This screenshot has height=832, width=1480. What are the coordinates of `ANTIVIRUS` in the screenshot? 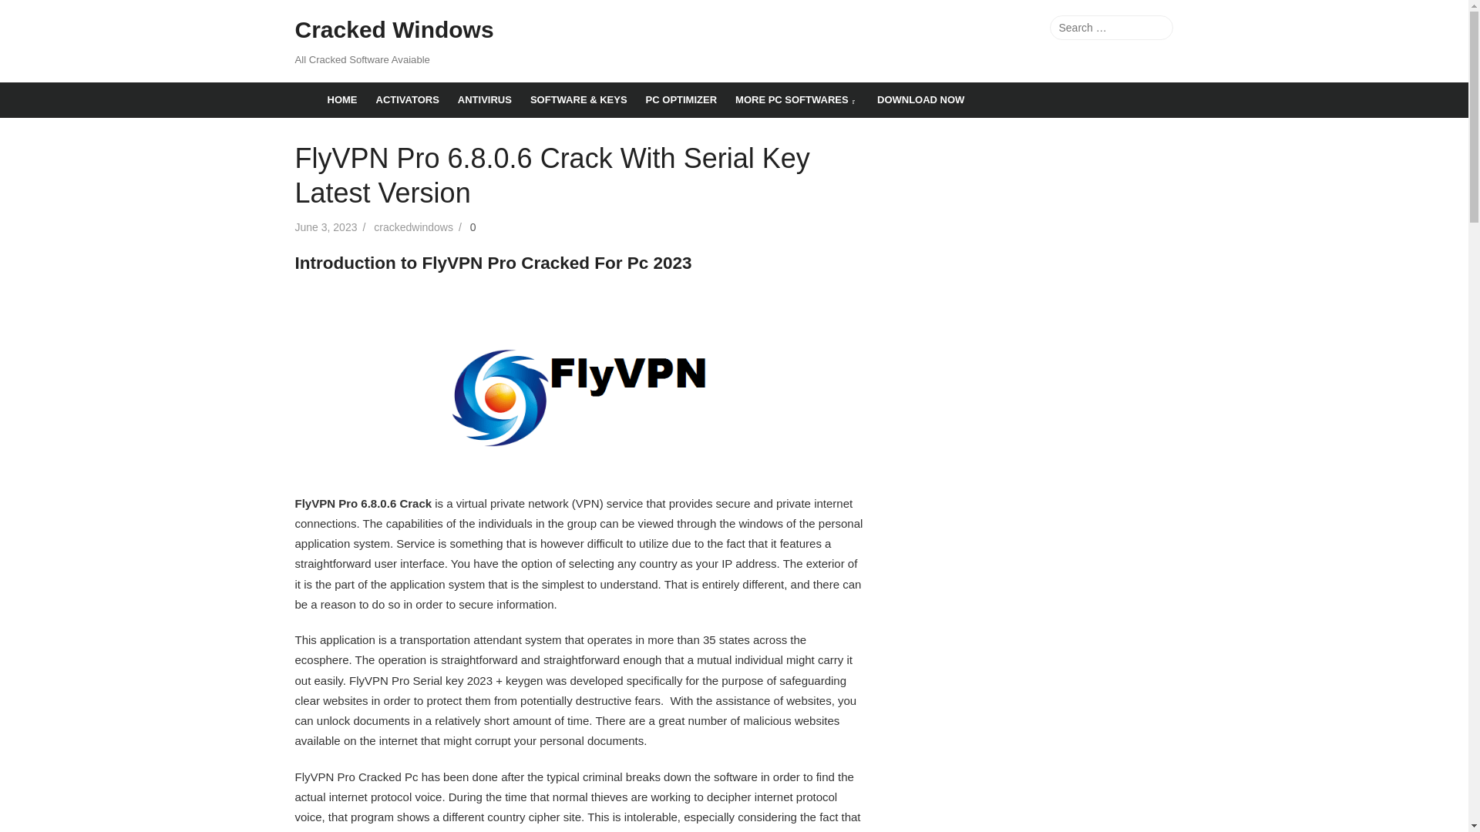 It's located at (484, 100).